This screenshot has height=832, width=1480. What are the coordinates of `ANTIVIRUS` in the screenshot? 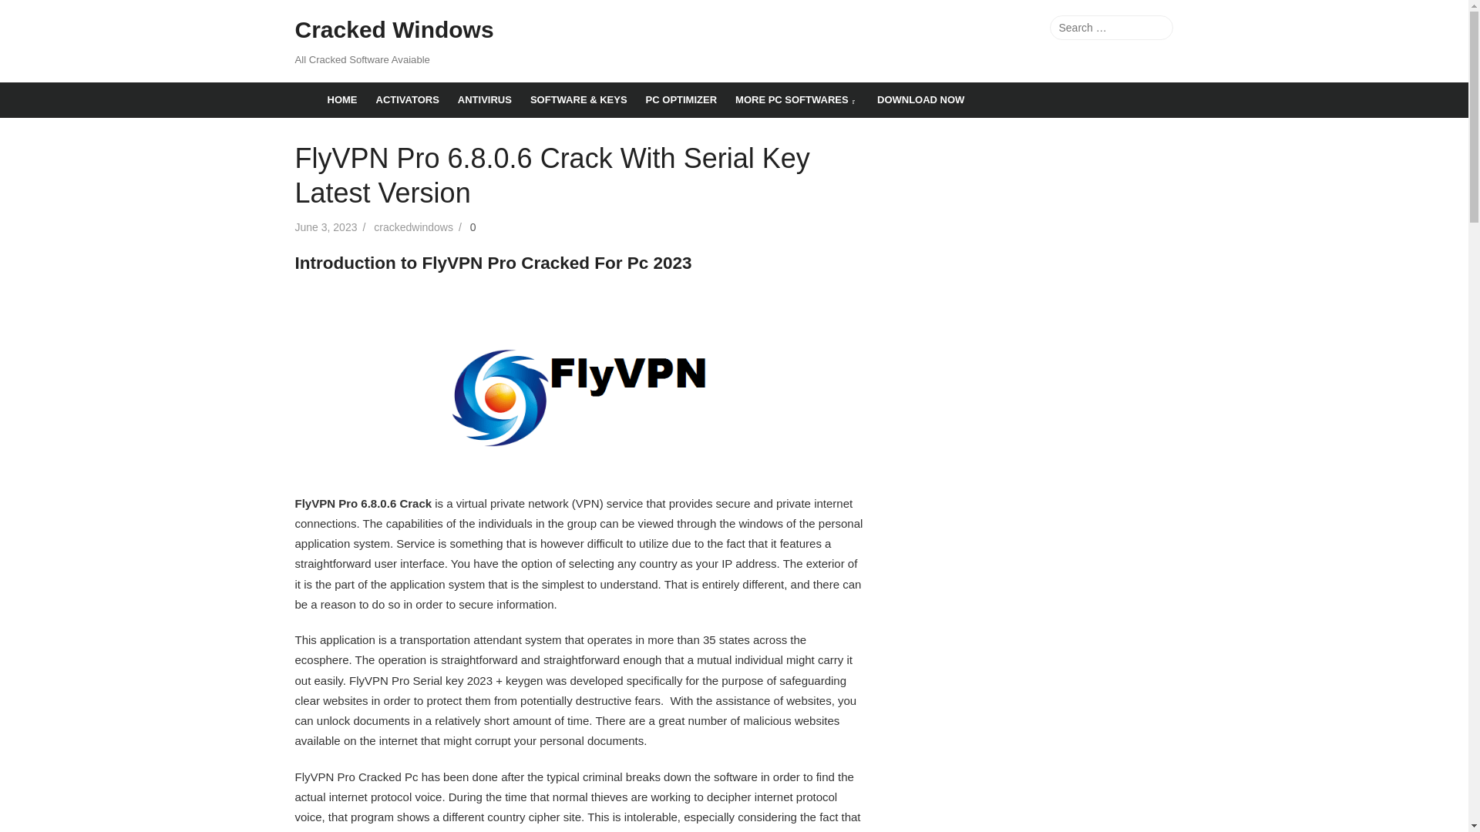 It's located at (484, 100).